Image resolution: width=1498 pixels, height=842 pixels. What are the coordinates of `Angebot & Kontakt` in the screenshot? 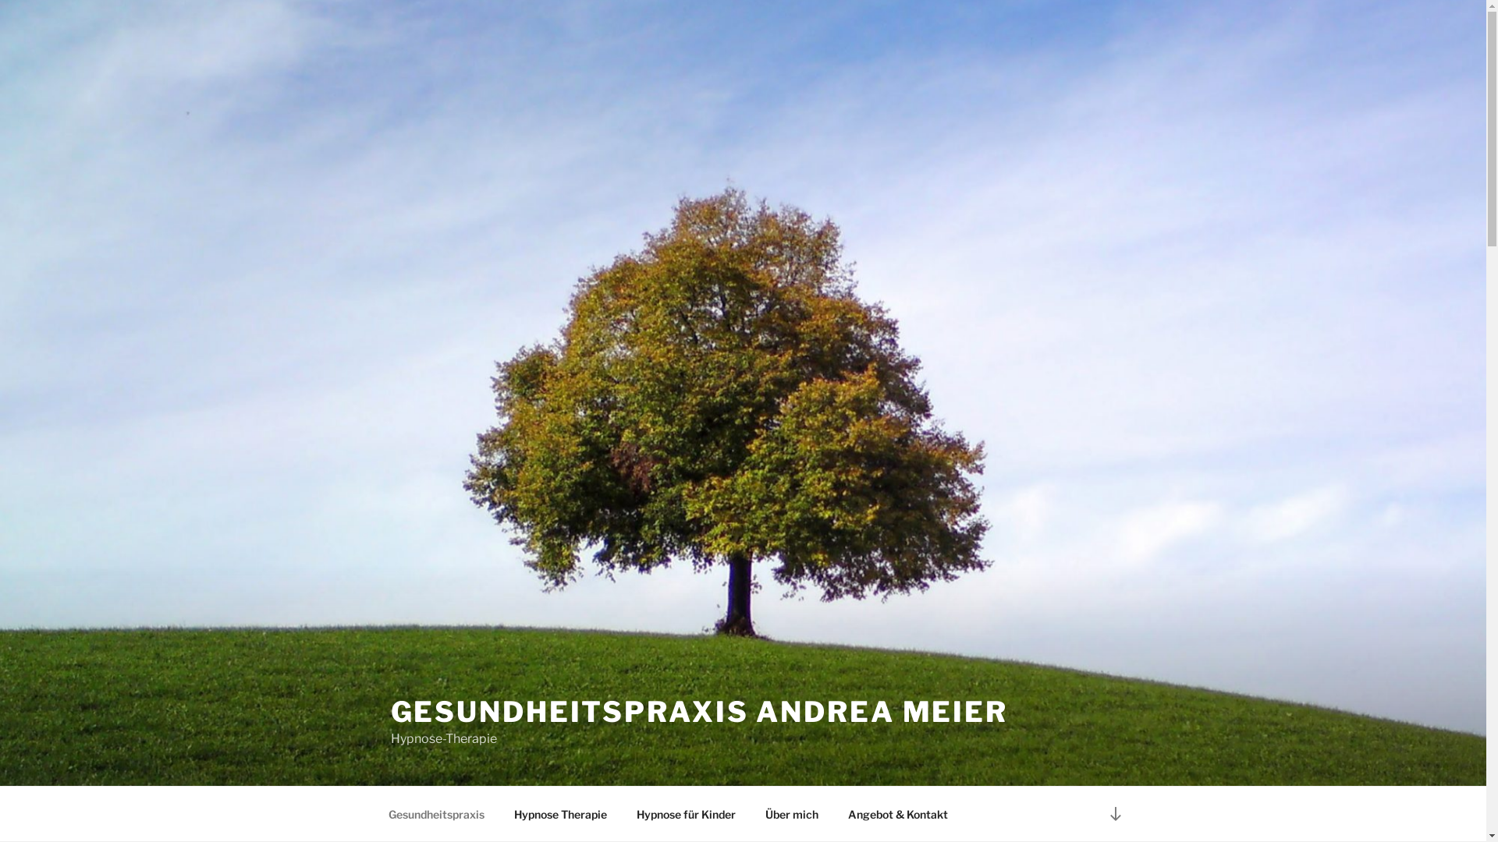 It's located at (899, 814).